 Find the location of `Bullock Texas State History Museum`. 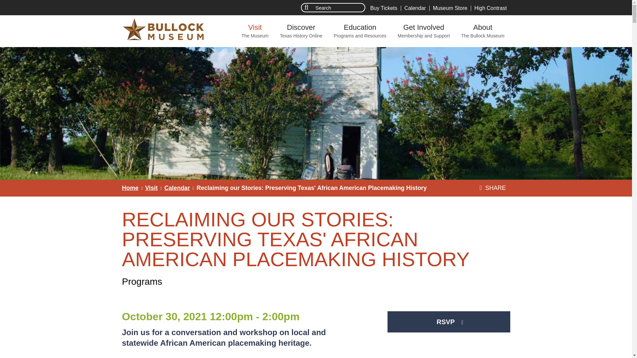

Bullock Texas State History Museum is located at coordinates (415, 8).